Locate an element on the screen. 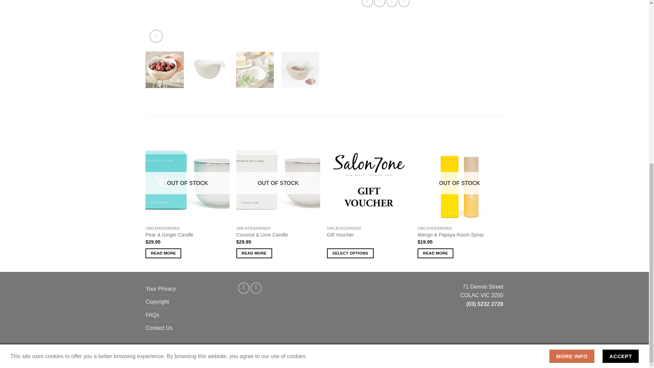 The height and width of the screenshot is (368, 654). Follow on Facebook is located at coordinates (243, 288).